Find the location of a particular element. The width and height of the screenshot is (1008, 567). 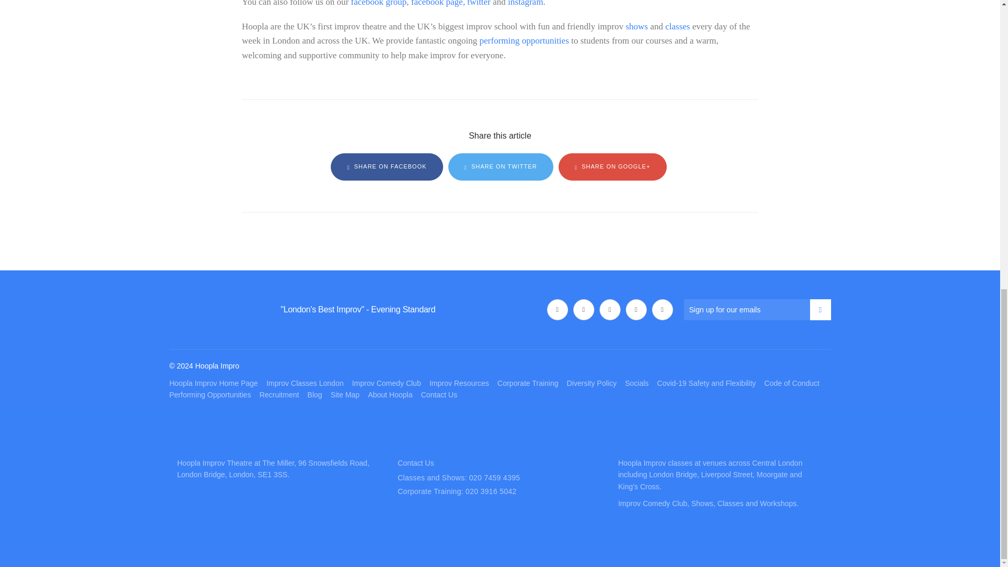

facebook group is located at coordinates (378, 3).